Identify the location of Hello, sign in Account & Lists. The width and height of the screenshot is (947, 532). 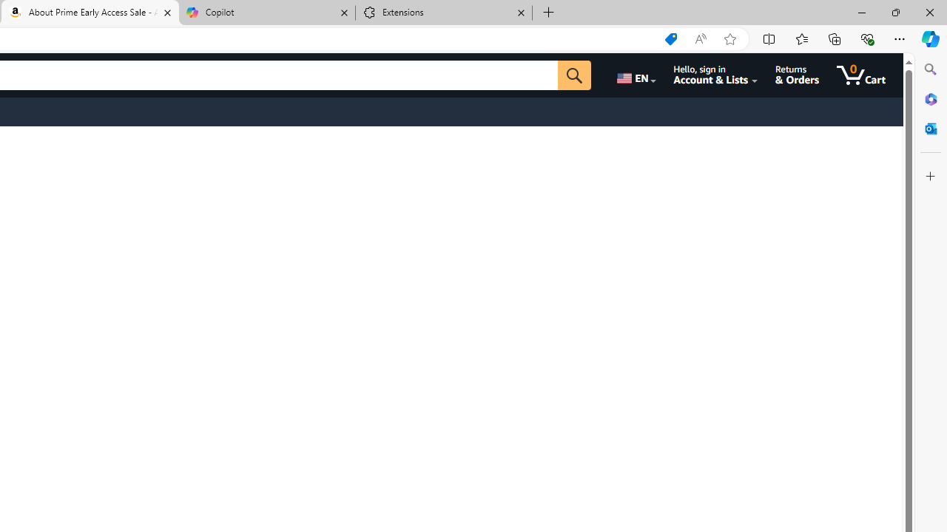
(716, 75).